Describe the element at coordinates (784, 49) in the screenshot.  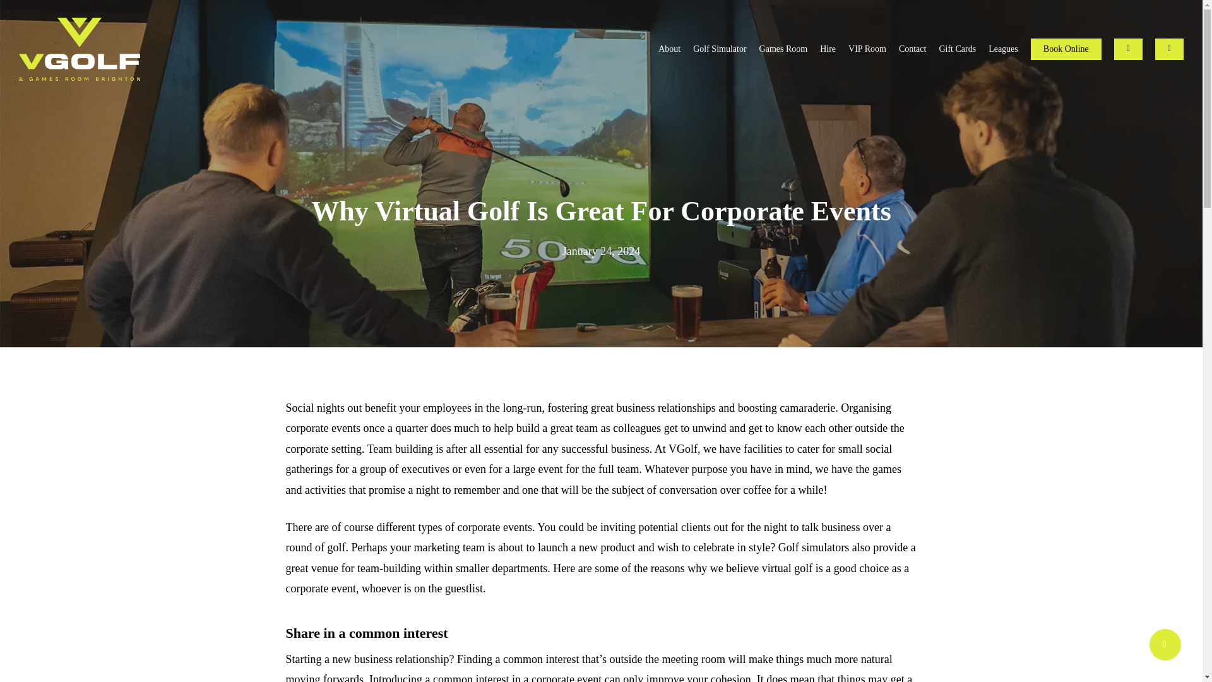
I see `Games Room` at that location.